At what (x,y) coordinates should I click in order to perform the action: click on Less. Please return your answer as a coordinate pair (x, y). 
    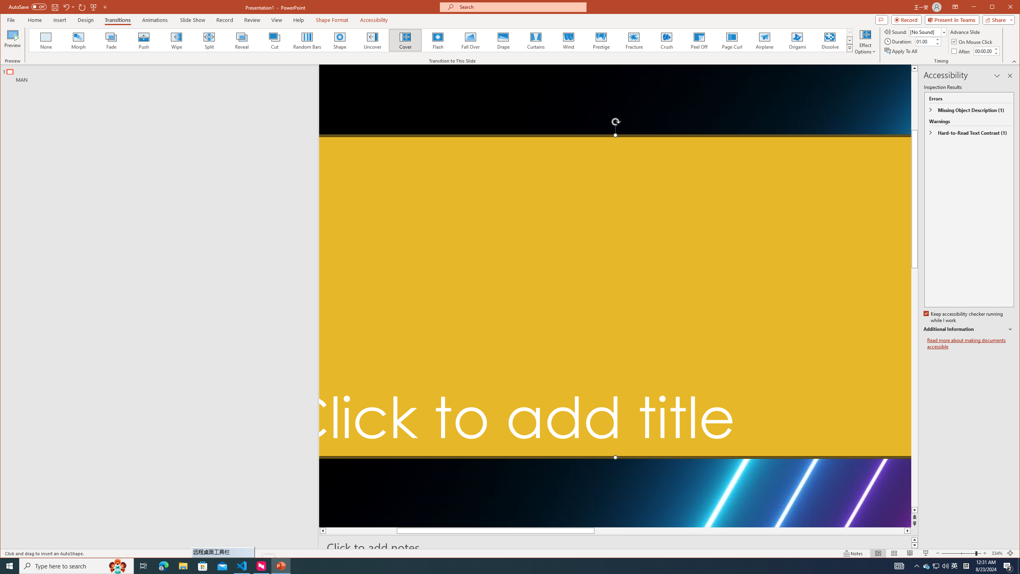
    Looking at the image, I should click on (996, 53).